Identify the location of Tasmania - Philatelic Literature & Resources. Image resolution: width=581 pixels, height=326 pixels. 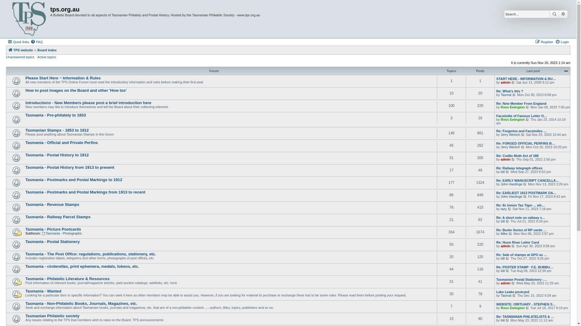
(67, 279).